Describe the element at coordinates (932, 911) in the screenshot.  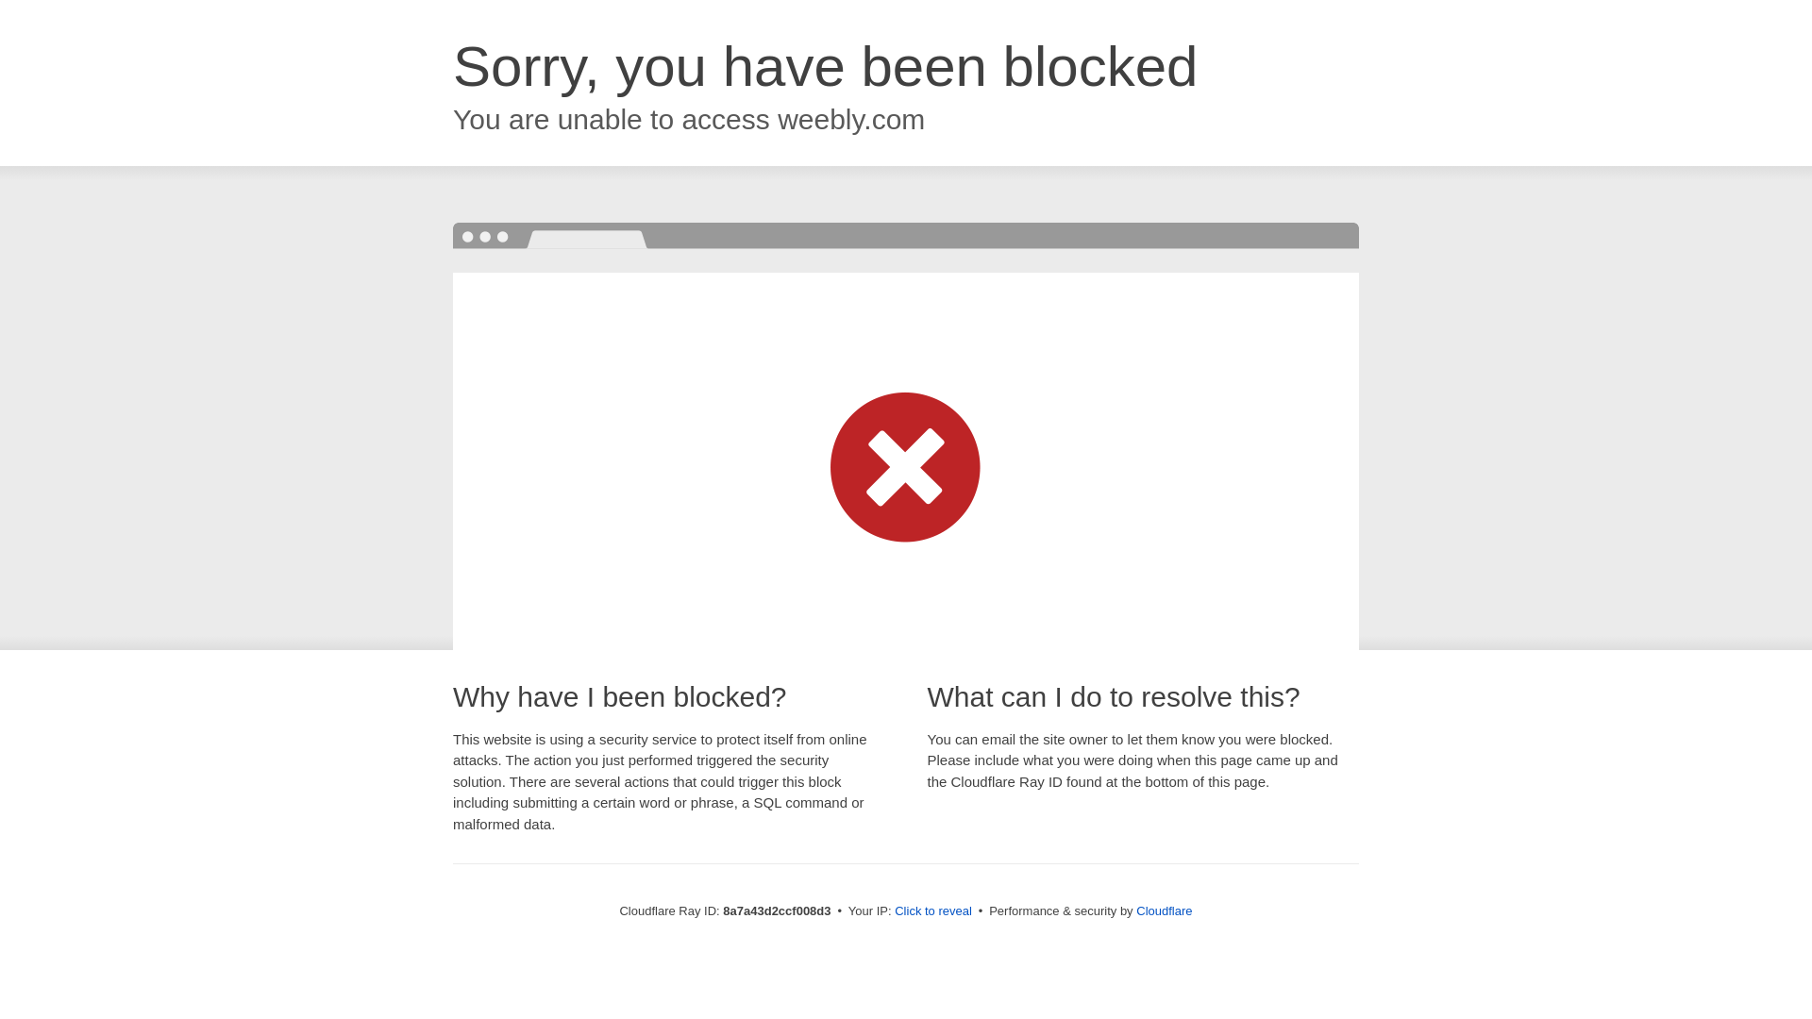
I see `Click to reveal` at that location.